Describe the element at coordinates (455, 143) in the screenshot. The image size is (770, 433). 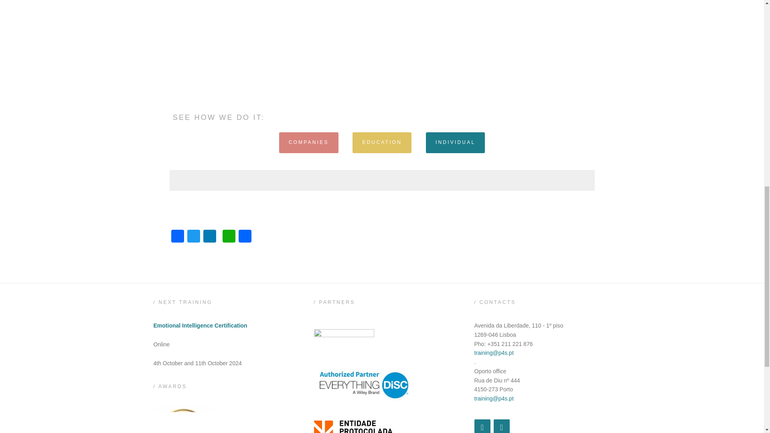
I see `INDIVIDUAL` at that location.